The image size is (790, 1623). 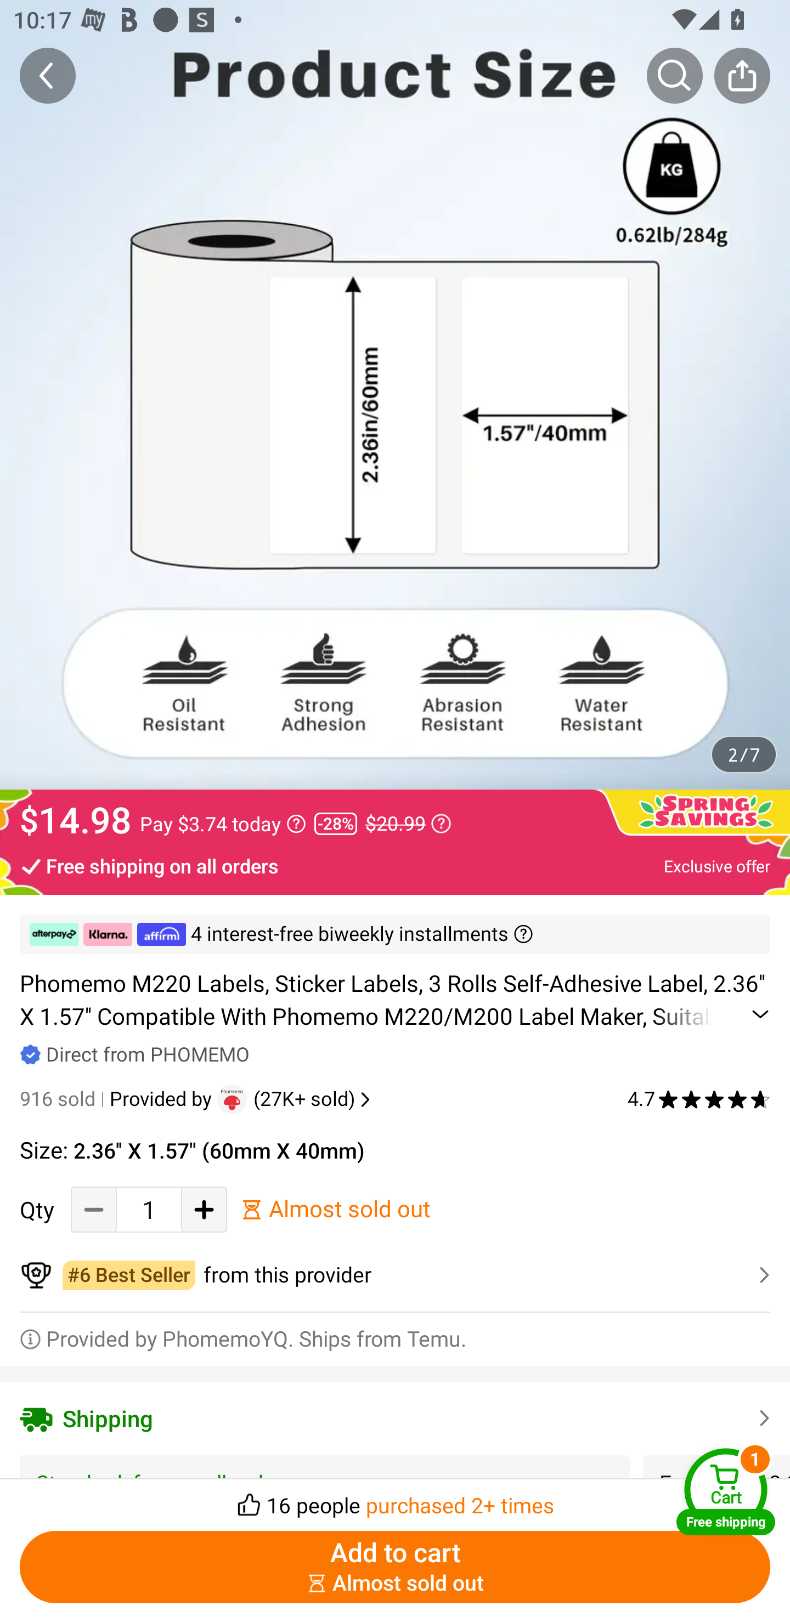 What do you see at coordinates (726, 1491) in the screenshot?
I see `Cart Free shipping Cart` at bounding box center [726, 1491].